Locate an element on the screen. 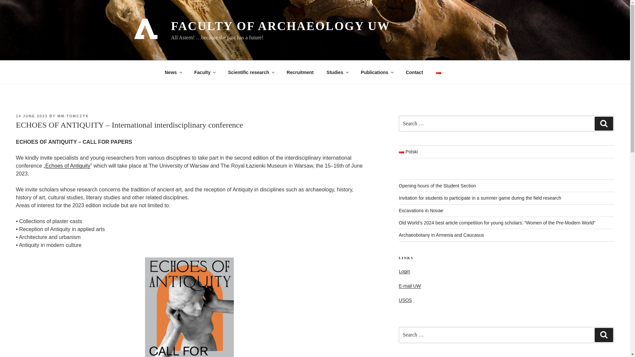 This screenshot has width=635, height=357. Recruitment is located at coordinates (300, 72).